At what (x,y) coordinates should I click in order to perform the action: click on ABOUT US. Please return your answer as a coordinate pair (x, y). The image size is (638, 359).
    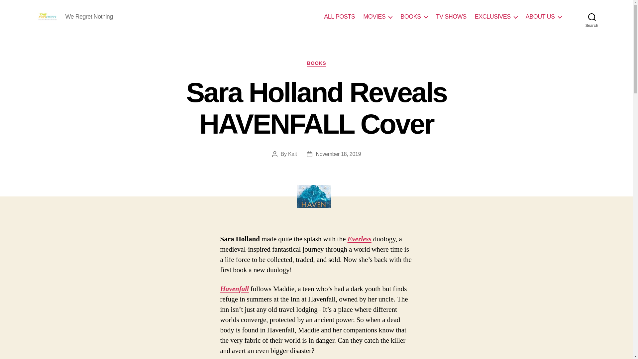
    Looking at the image, I should click on (544, 17).